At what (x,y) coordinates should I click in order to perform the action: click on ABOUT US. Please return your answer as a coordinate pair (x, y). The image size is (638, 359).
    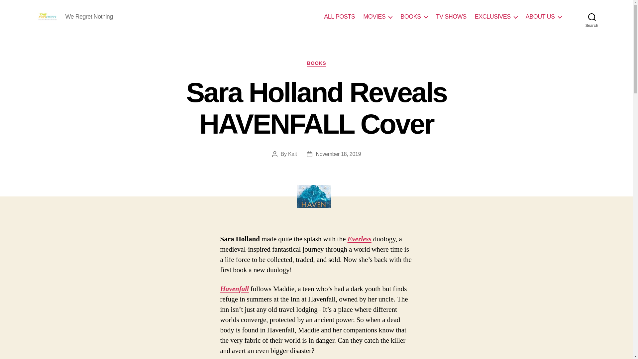
    Looking at the image, I should click on (544, 17).